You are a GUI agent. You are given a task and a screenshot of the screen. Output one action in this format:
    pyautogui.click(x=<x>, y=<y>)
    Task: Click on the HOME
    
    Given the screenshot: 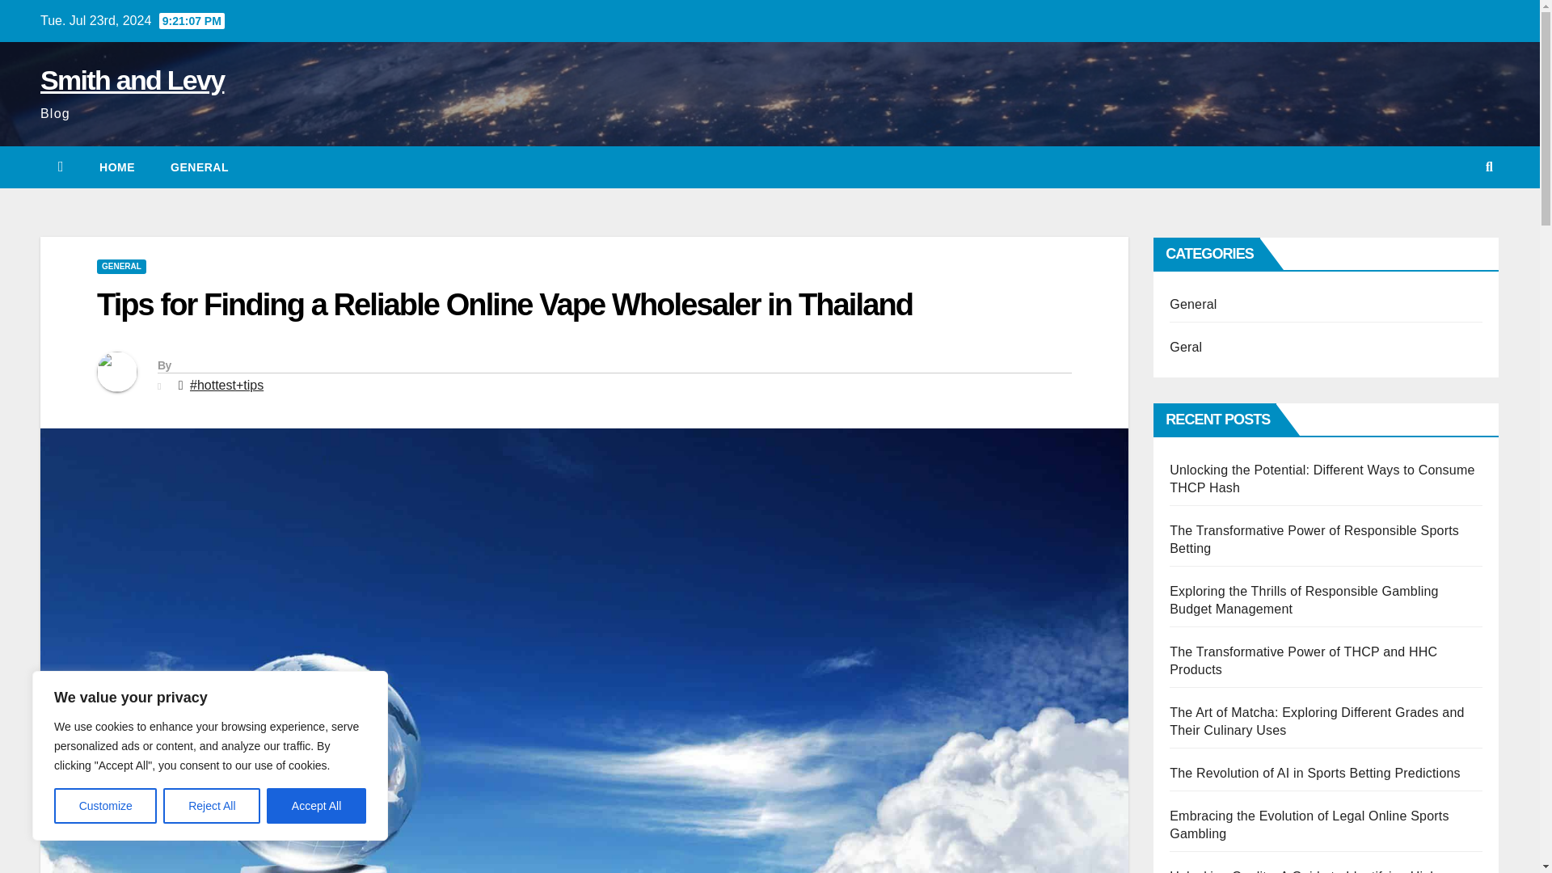 What is the action you would take?
    pyautogui.click(x=116, y=167)
    